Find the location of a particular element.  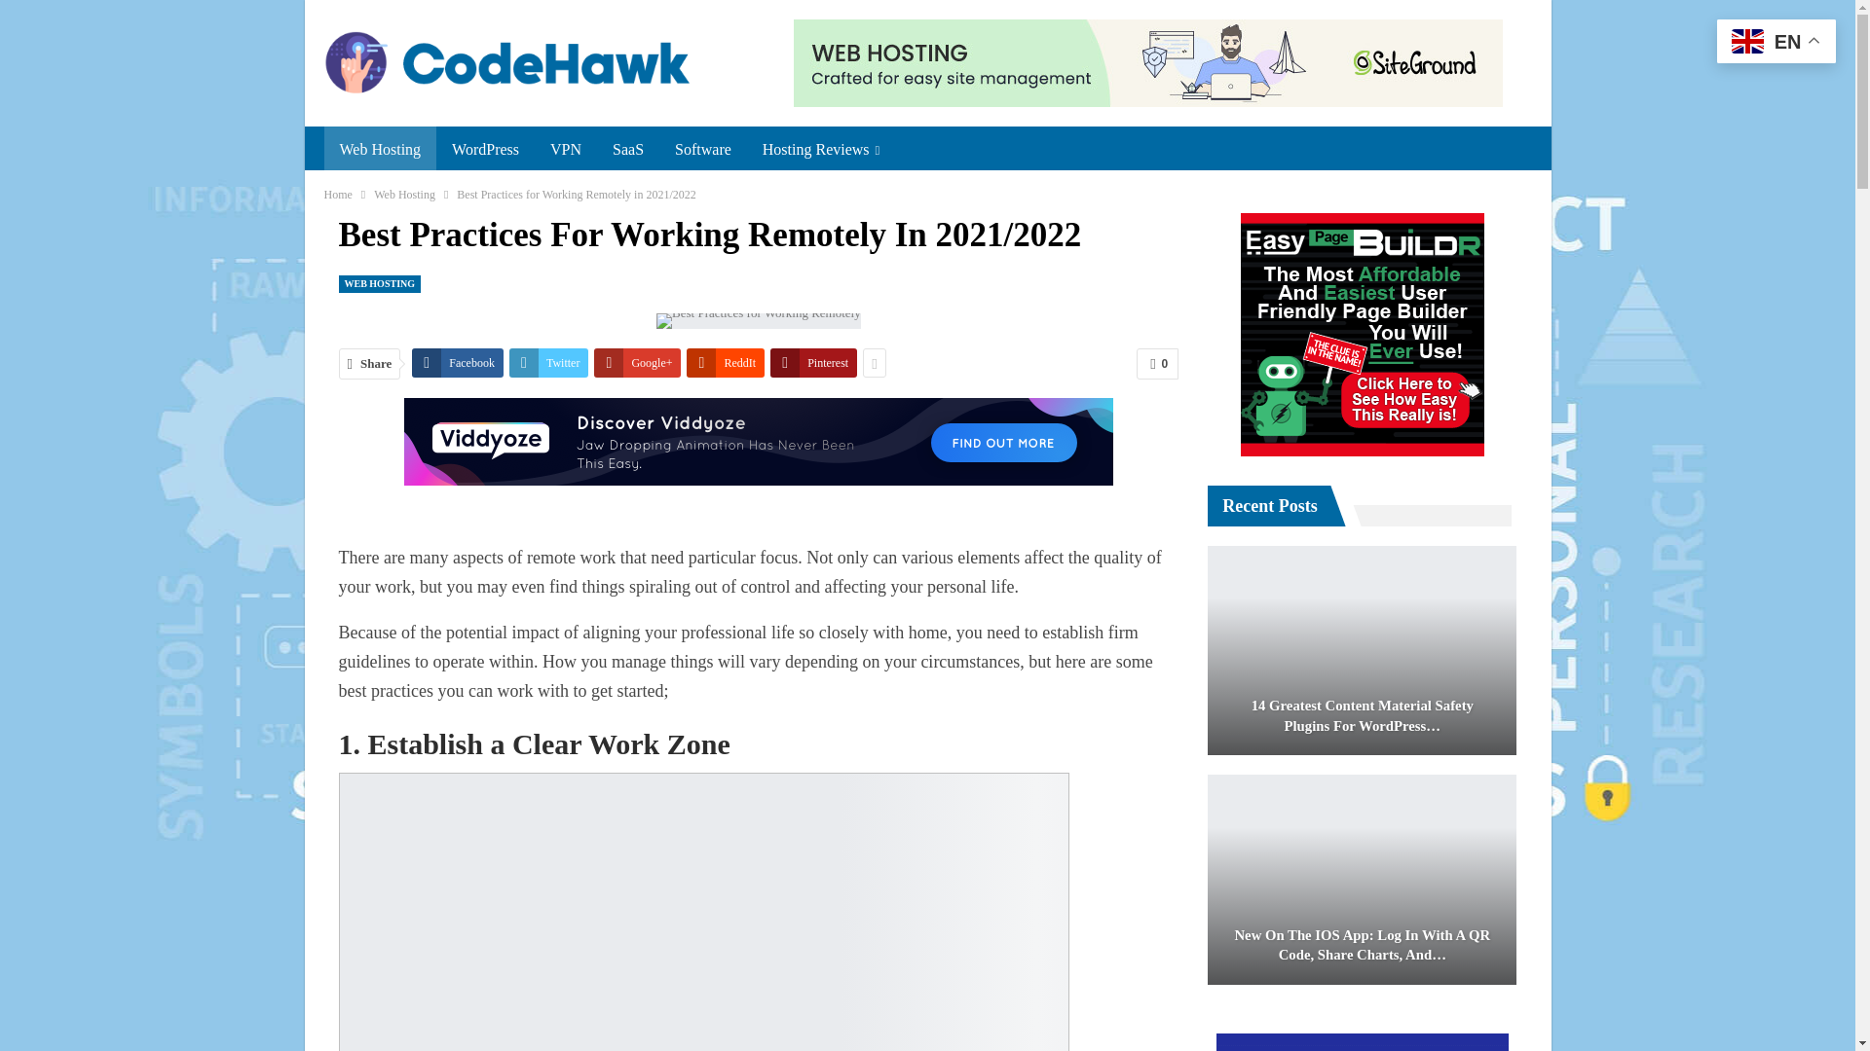

Web Hosting is located at coordinates (380, 150).